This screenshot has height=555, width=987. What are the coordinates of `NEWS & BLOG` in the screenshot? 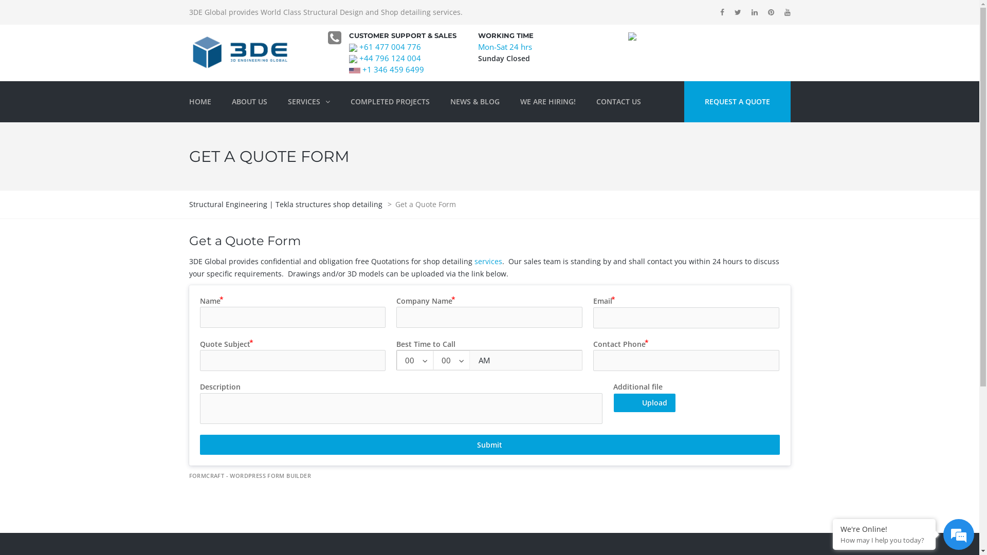 It's located at (475, 102).